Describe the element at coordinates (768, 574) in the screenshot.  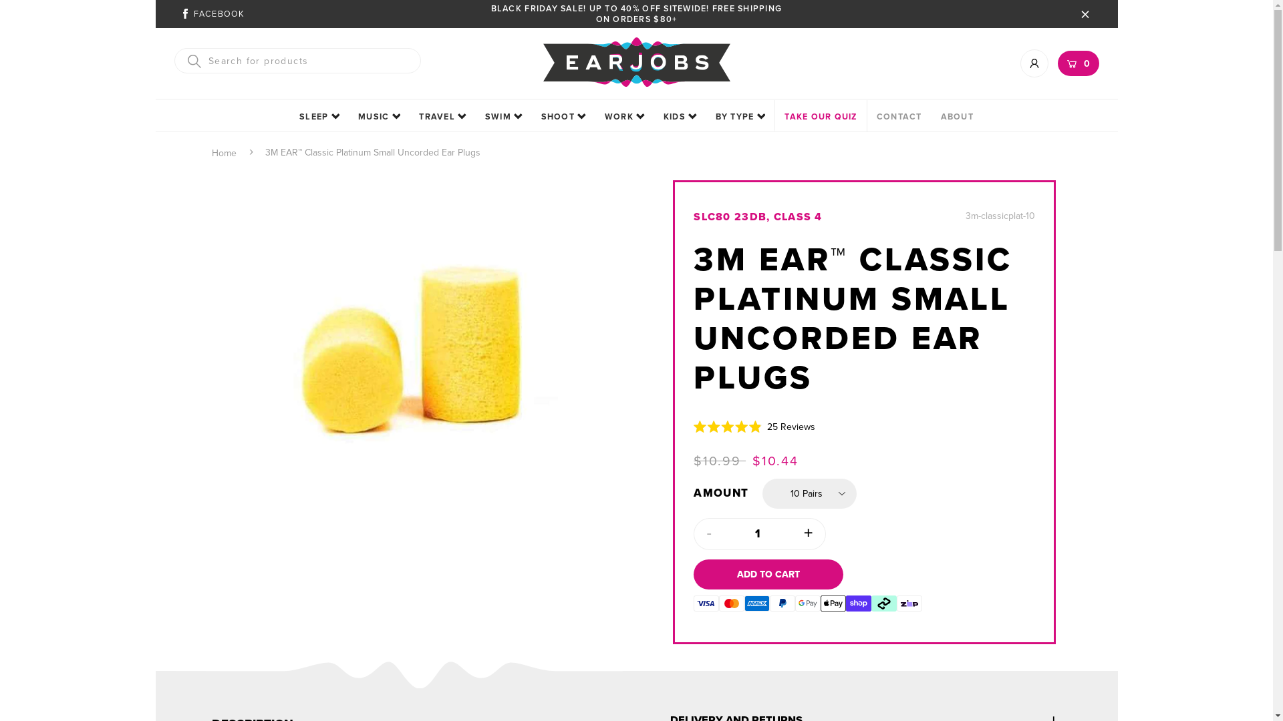
I see `ADD TO CART` at that location.